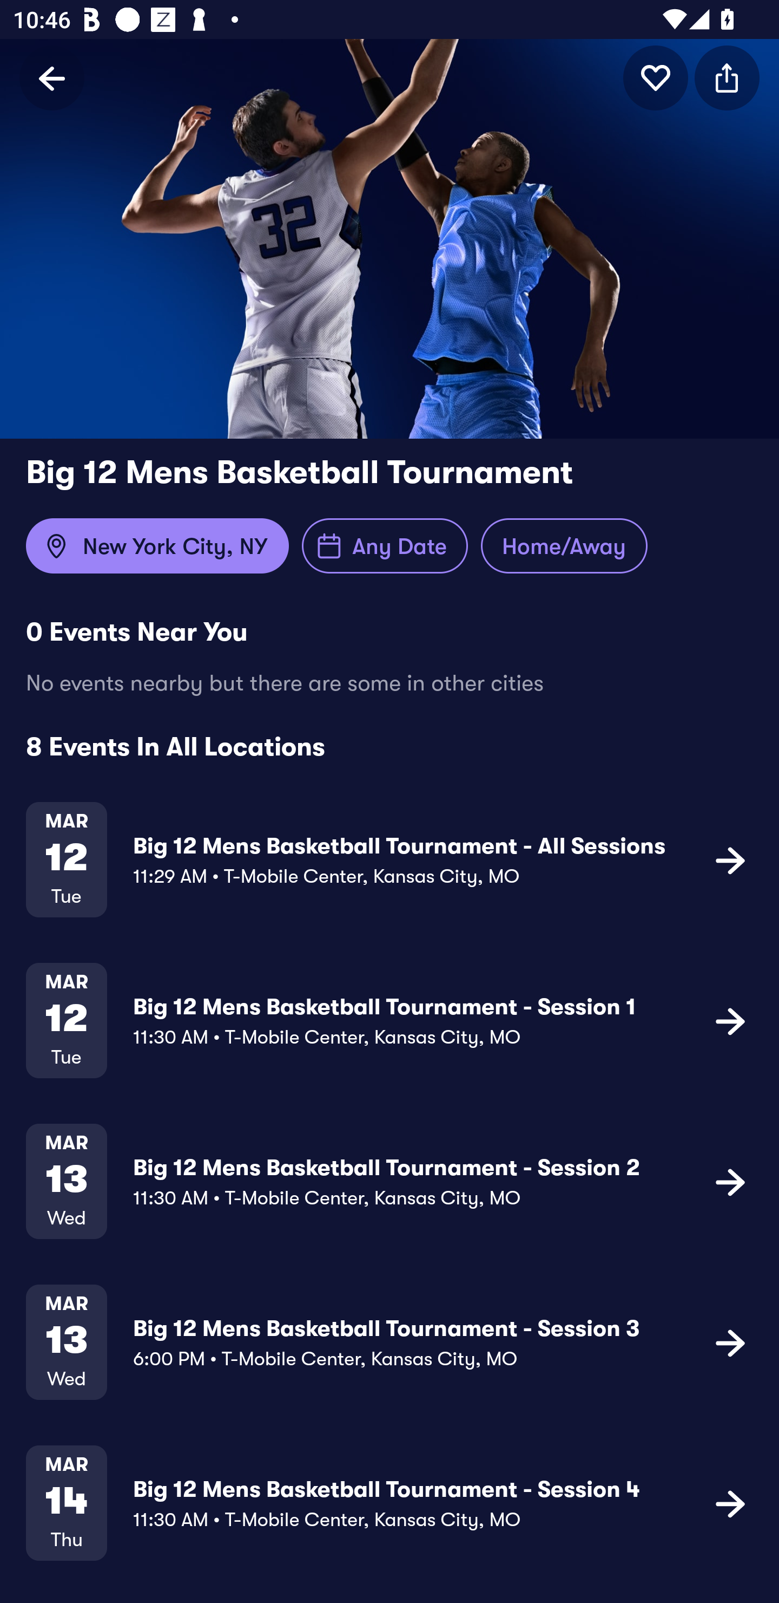  What do you see at coordinates (564, 546) in the screenshot?
I see `Home/Away` at bounding box center [564, 546].